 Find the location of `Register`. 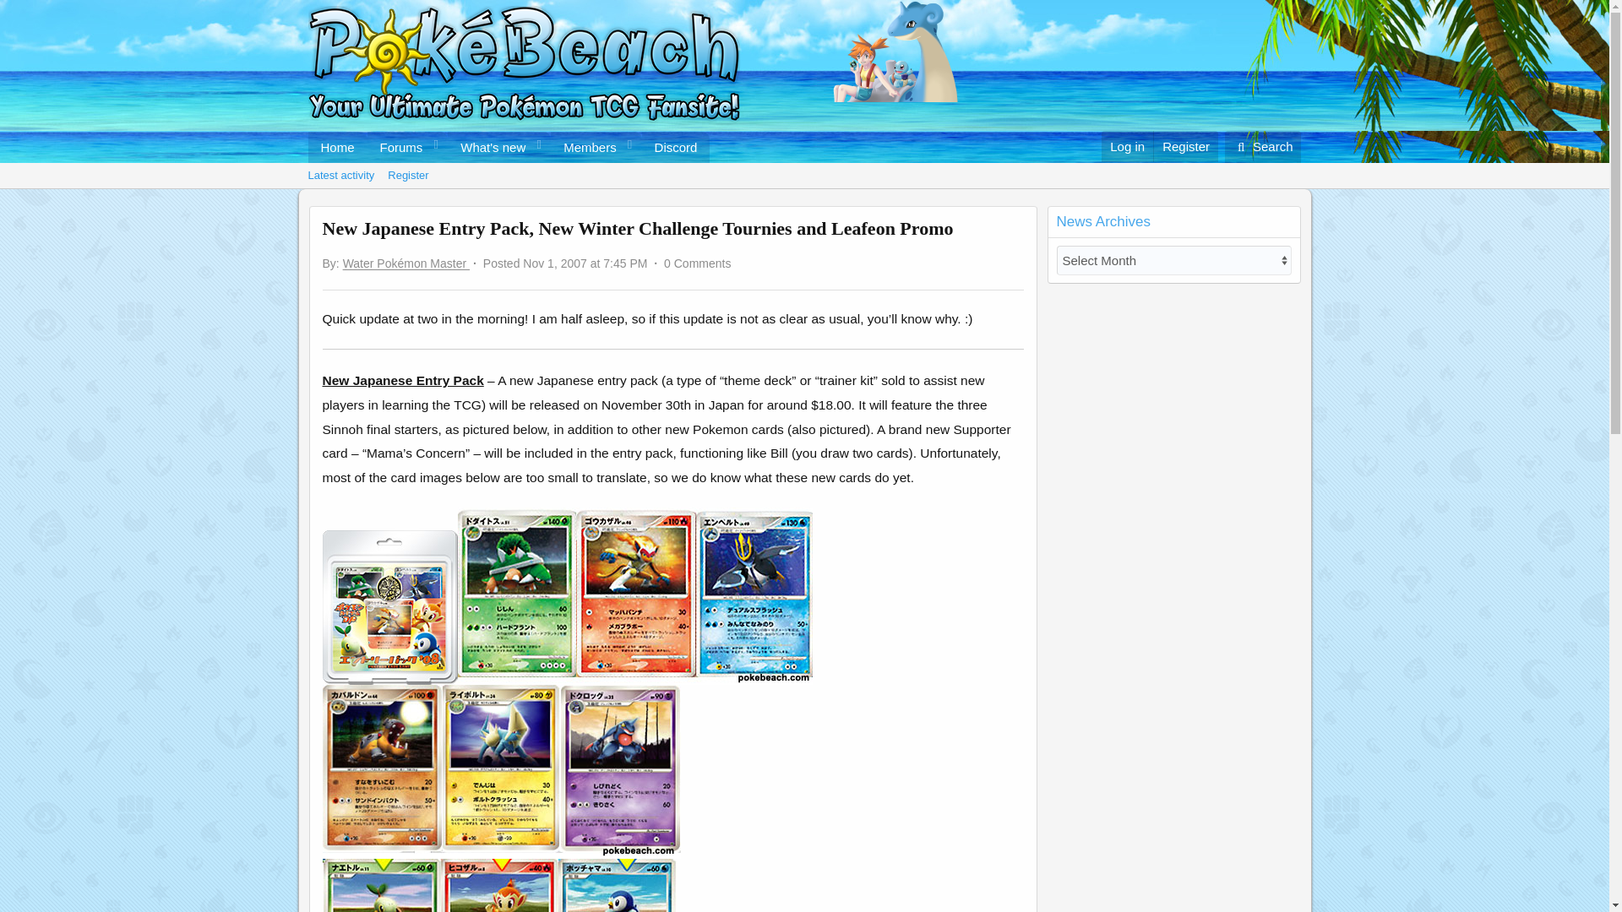

Register is located at coordinates (407, 176).